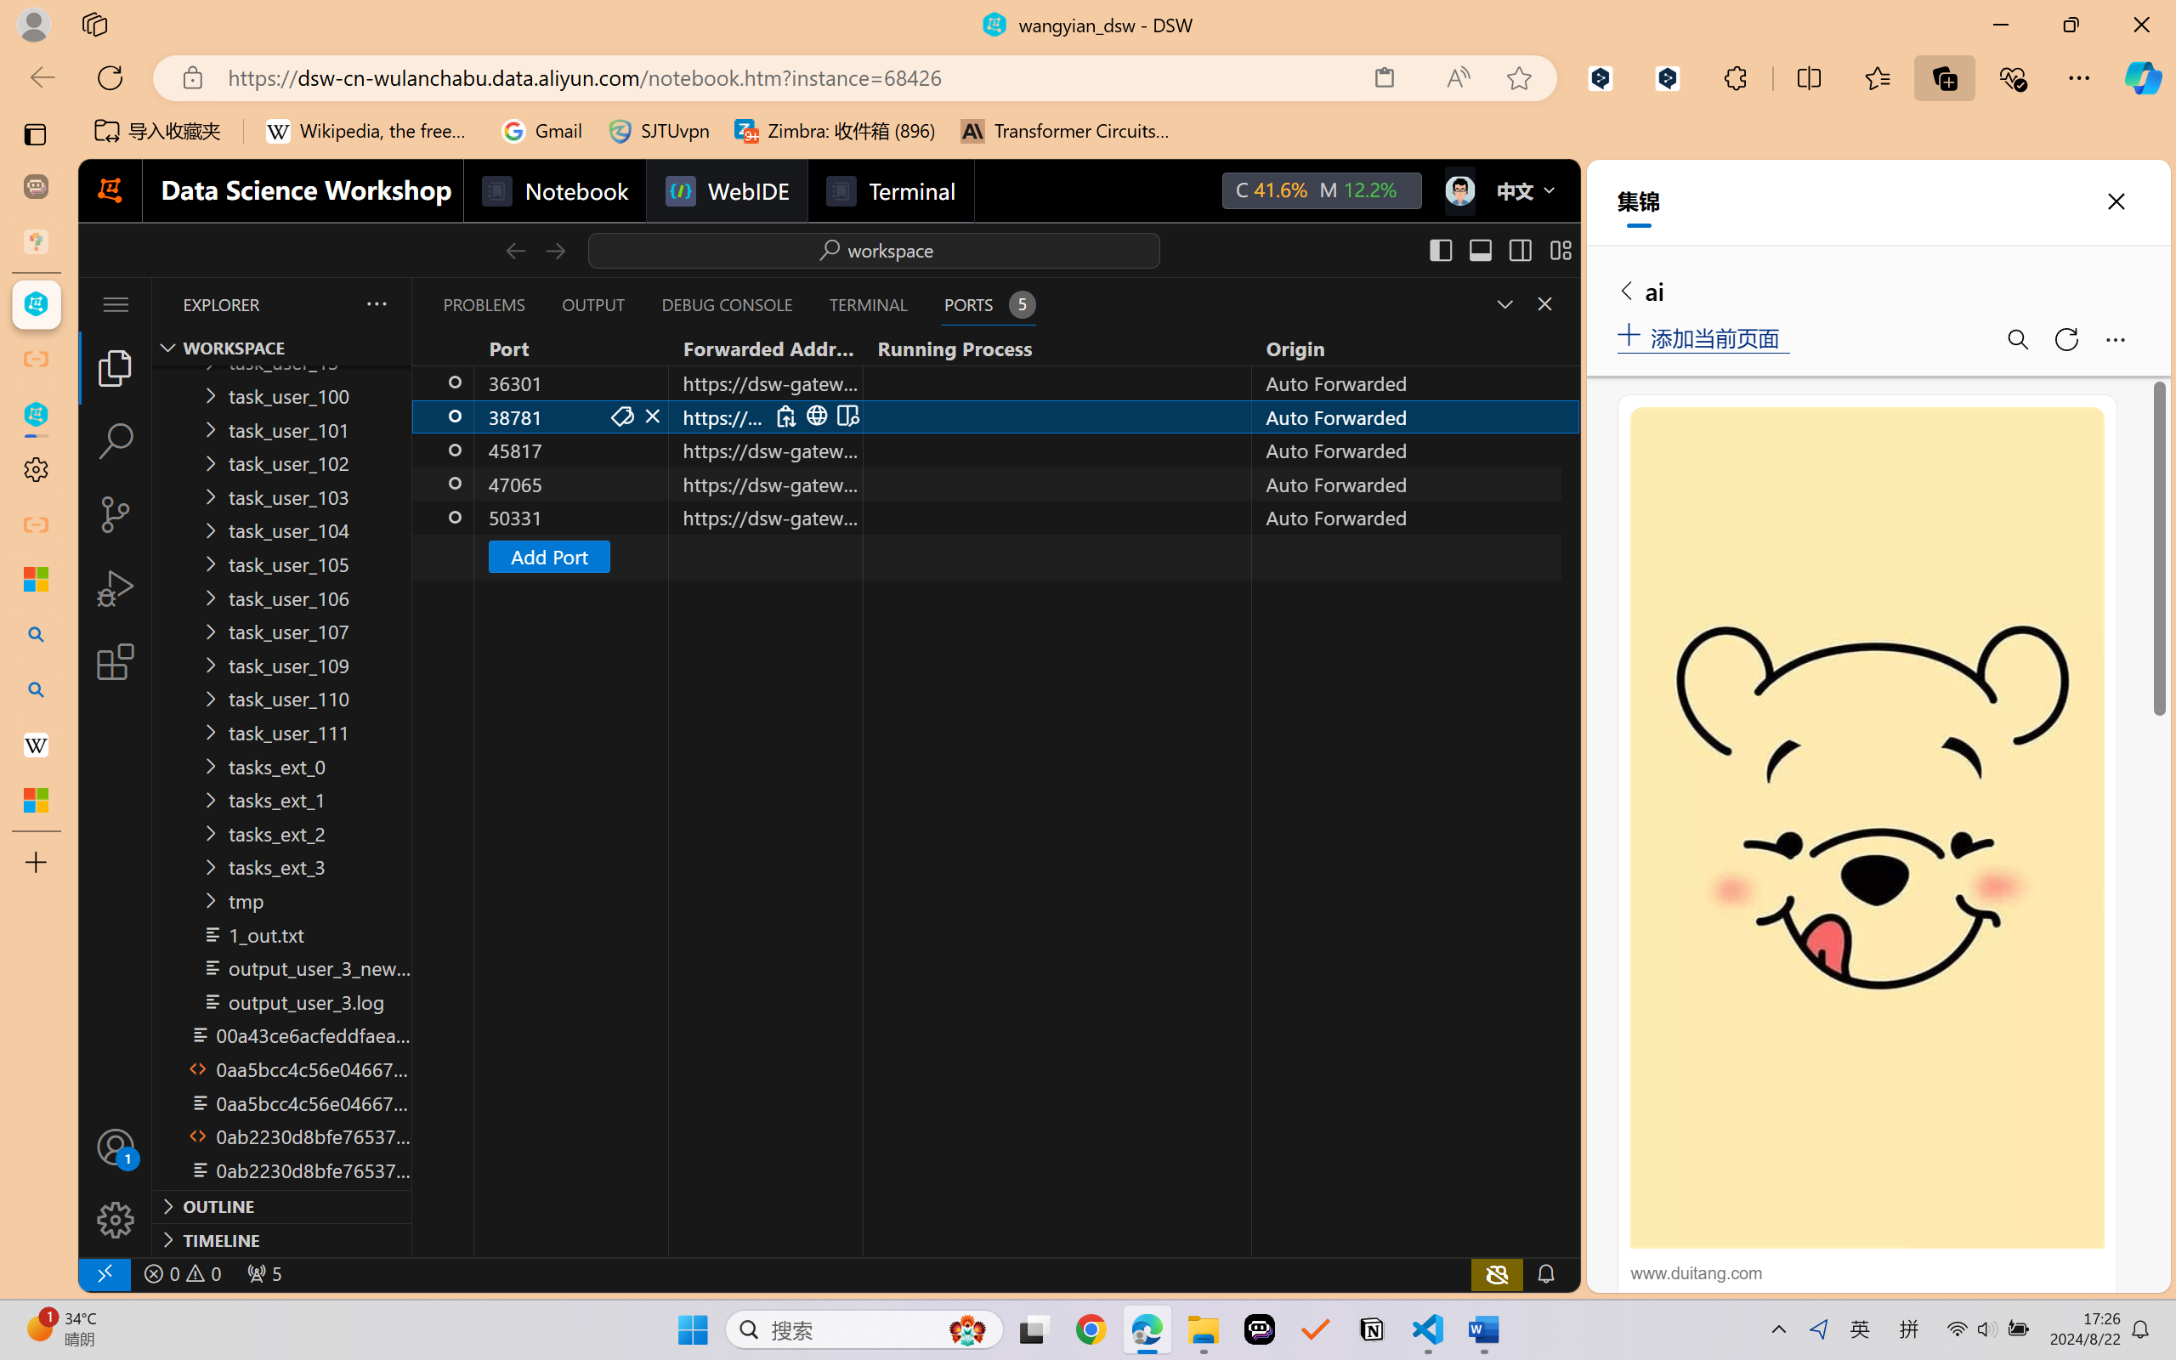  What do you see at coordinates (104, 1273) in the screenshot?
I see `remote` at bounding box center [104, 1273].